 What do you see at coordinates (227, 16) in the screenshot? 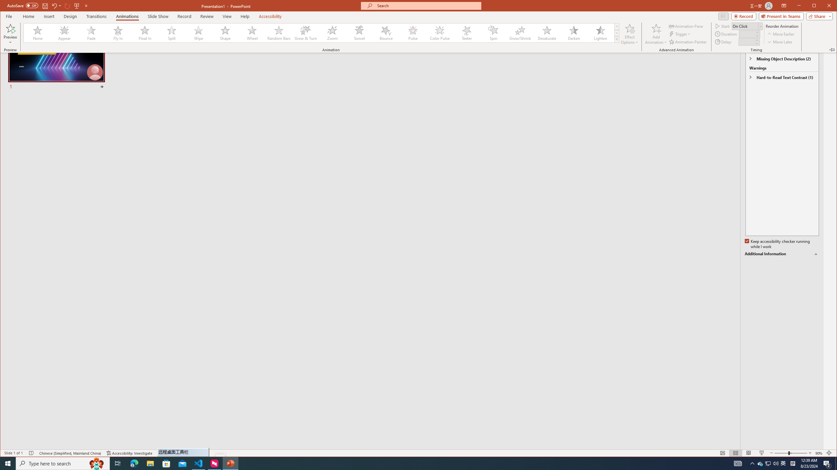
I see `View` at bounding box center [227, 16].